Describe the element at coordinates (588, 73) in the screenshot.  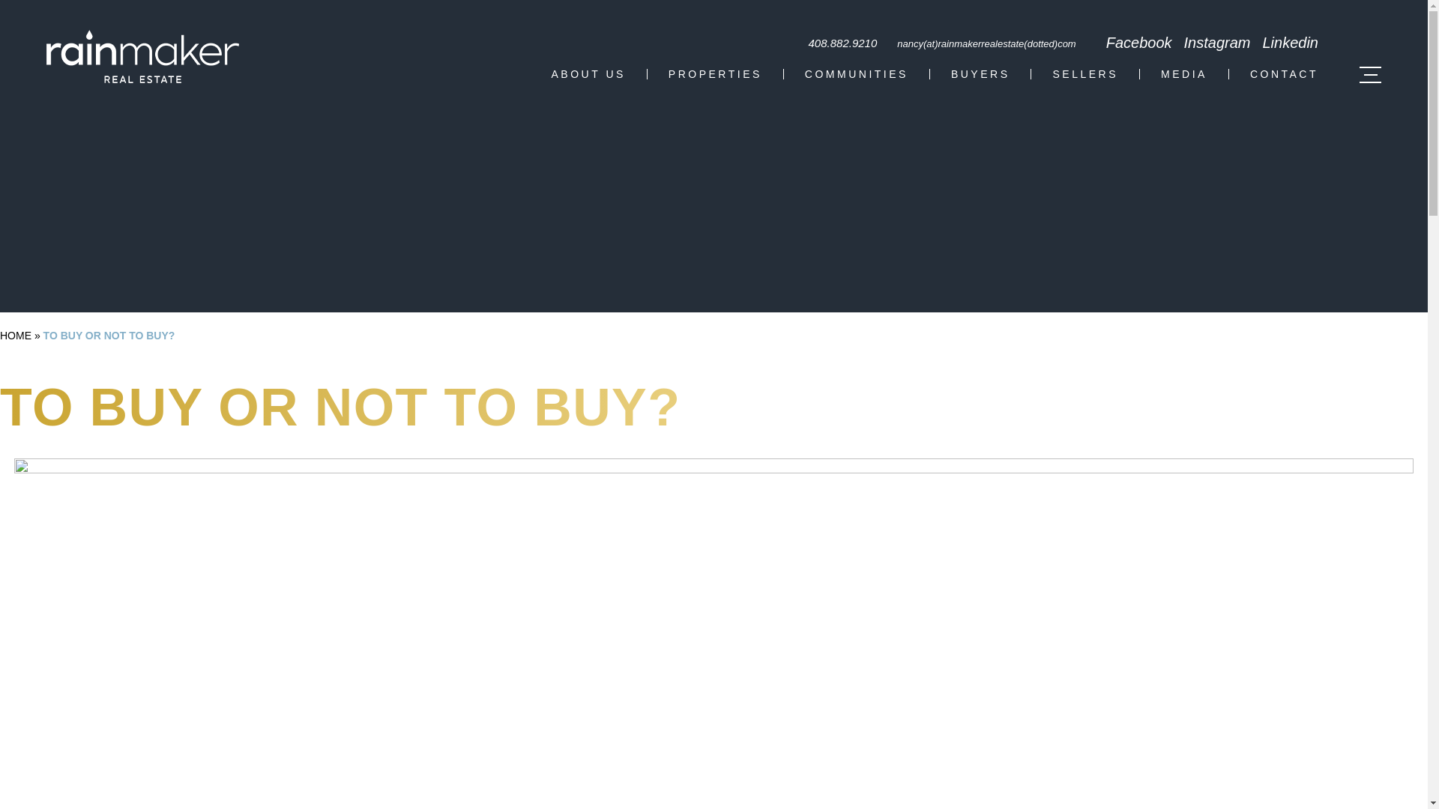
I see `ABOUT US` at that location.